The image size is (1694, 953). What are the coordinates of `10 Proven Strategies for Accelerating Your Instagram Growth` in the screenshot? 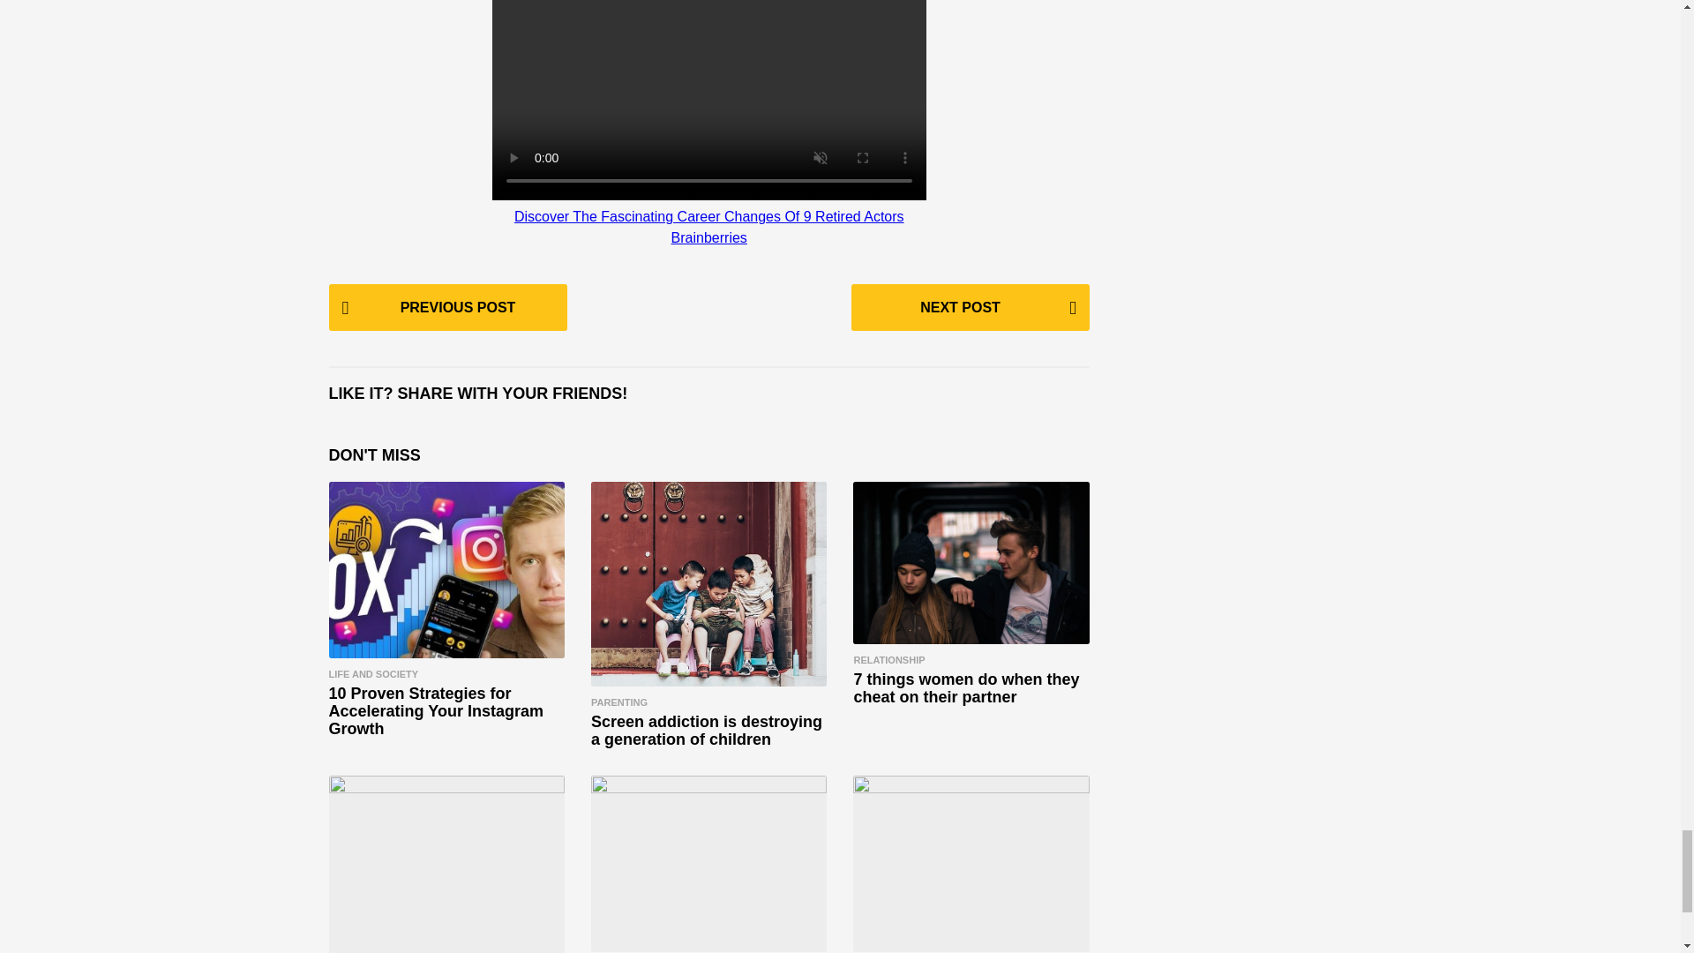 It's located at (435, 711).